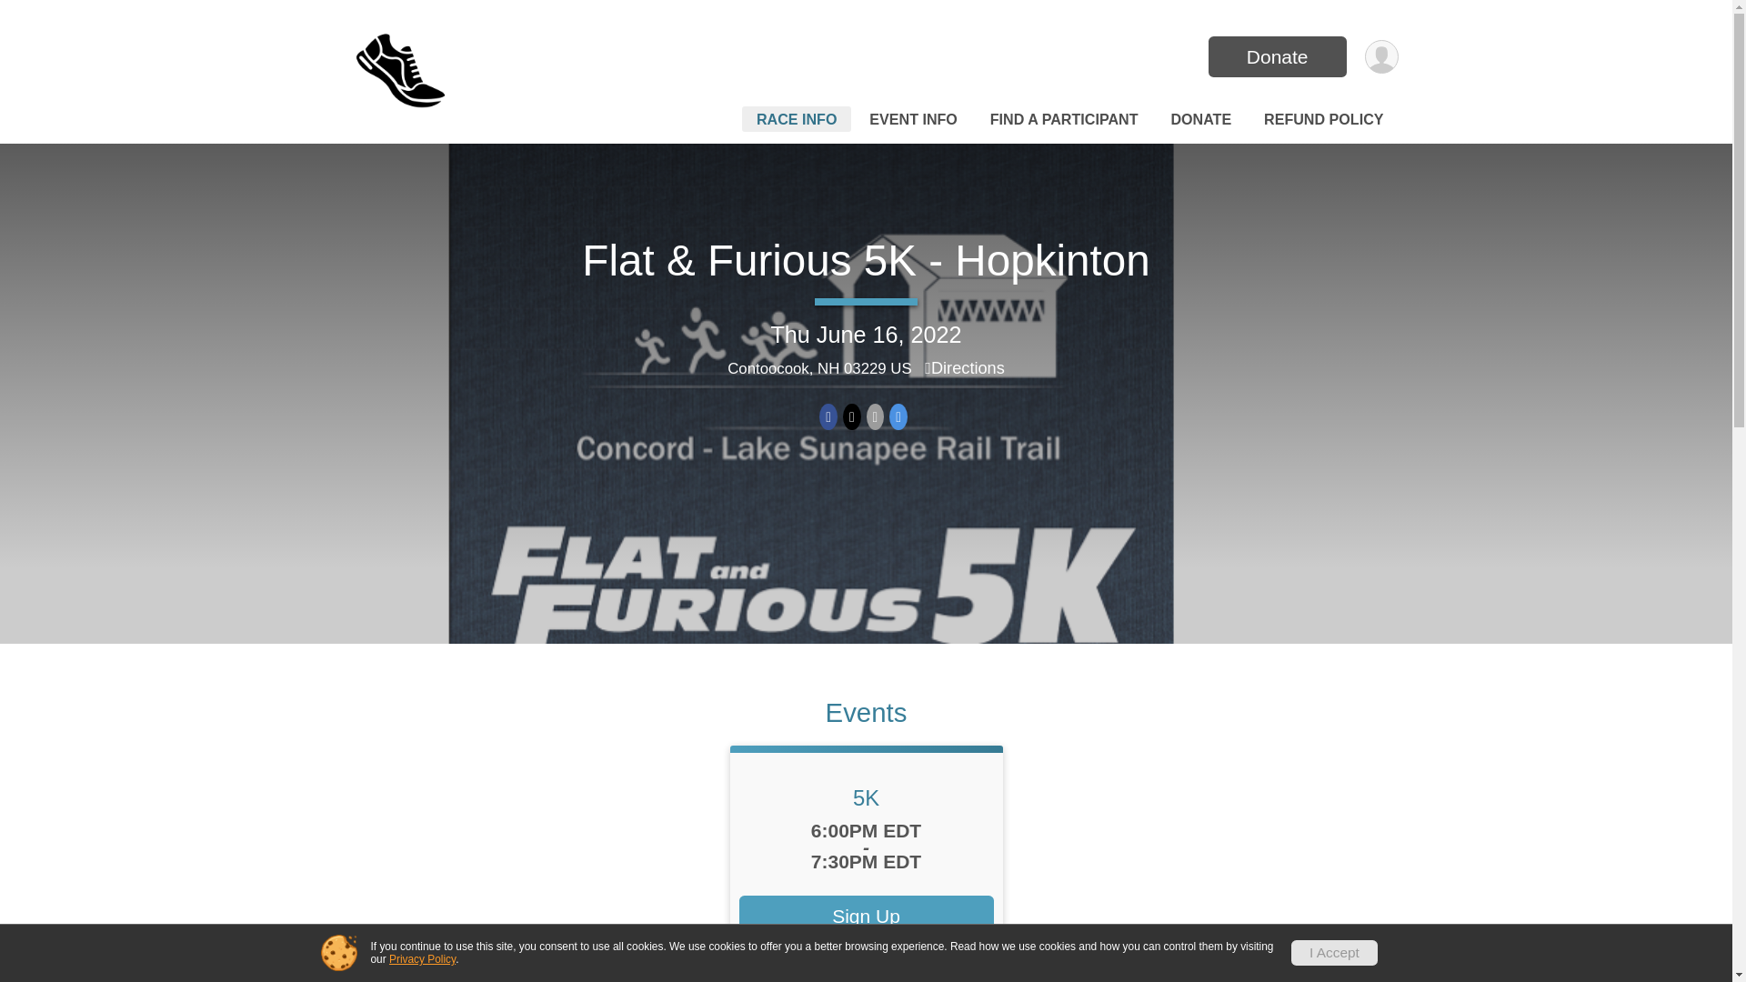 Image resolution: width=1746 pixels, height=982 pixels. What do you see at coordinates (913, 118) in the screenshot?
I see `EVENT INFO` at bounding box center [913, 118].